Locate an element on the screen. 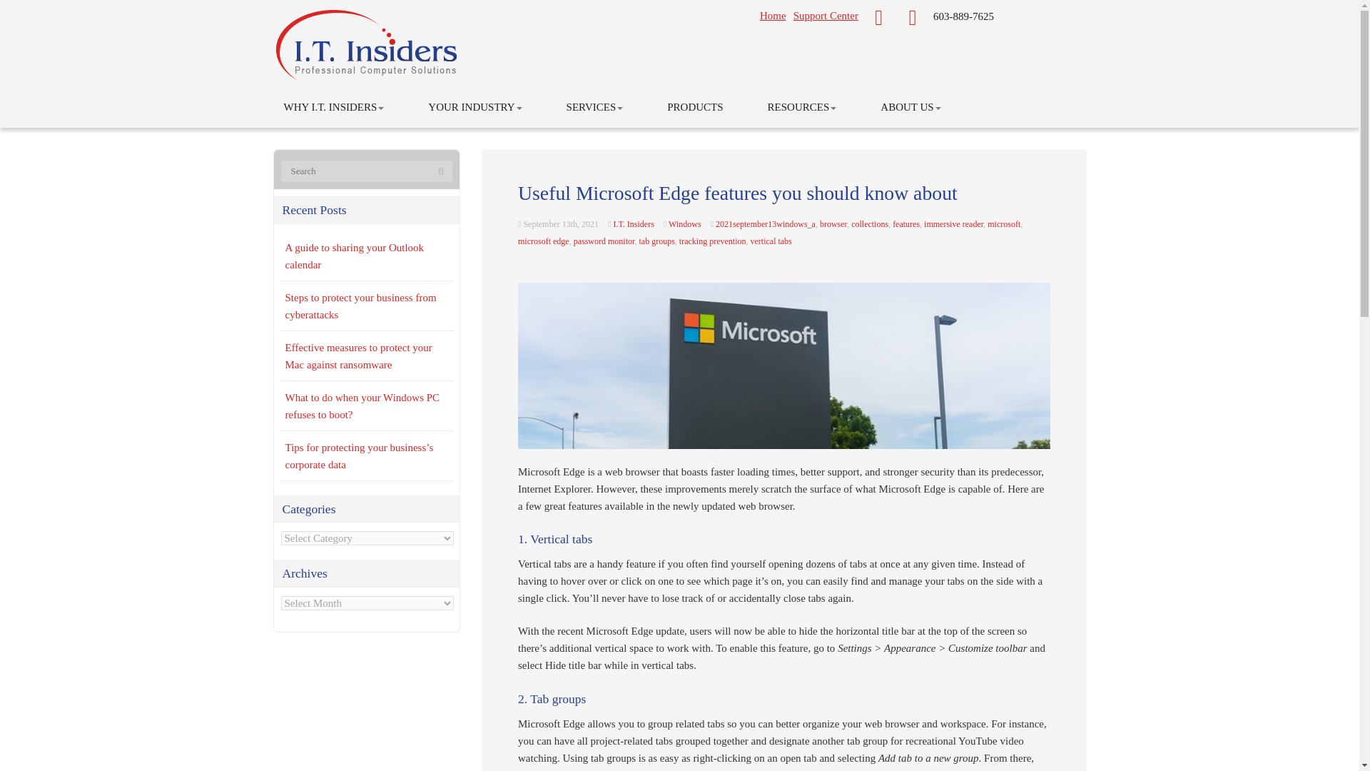 The image size is (1370, 771). WHY I.T. INSIDERS is located at coordinates (333, 107).